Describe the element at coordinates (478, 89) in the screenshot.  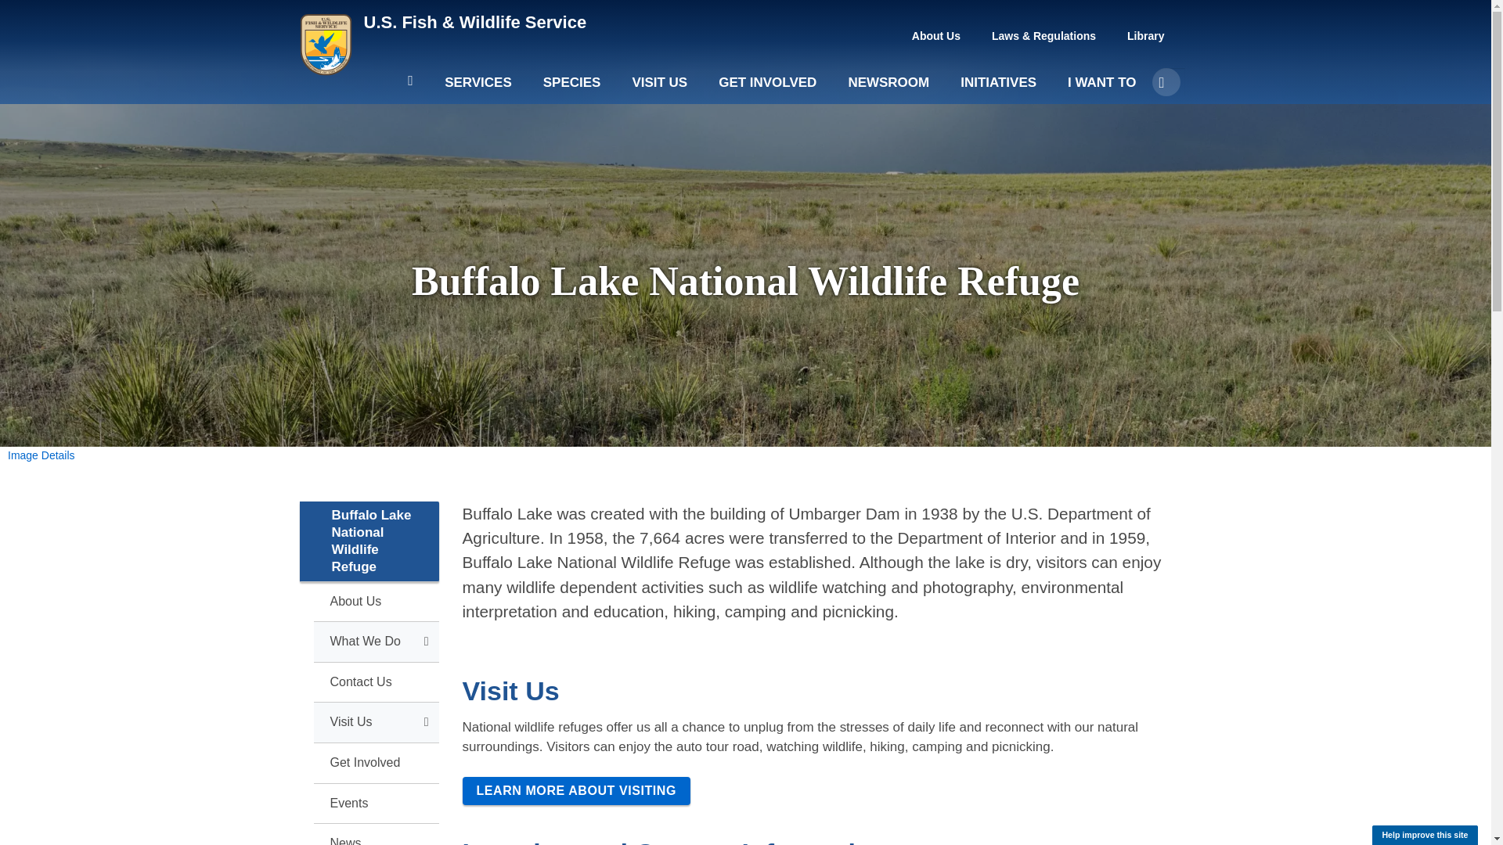
I see `SERVICES` at that location.